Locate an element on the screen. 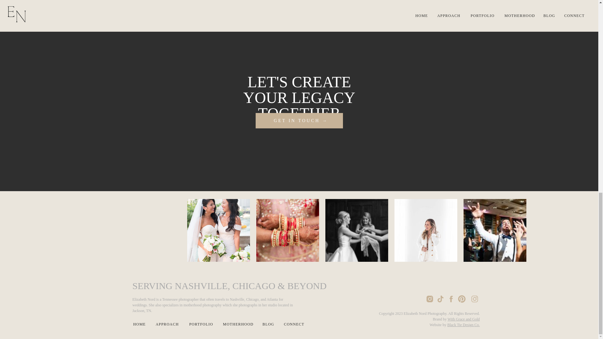 Image resolution: width=603 pixels, height=339 pixels. HOME is located at coordinates (139, 324).